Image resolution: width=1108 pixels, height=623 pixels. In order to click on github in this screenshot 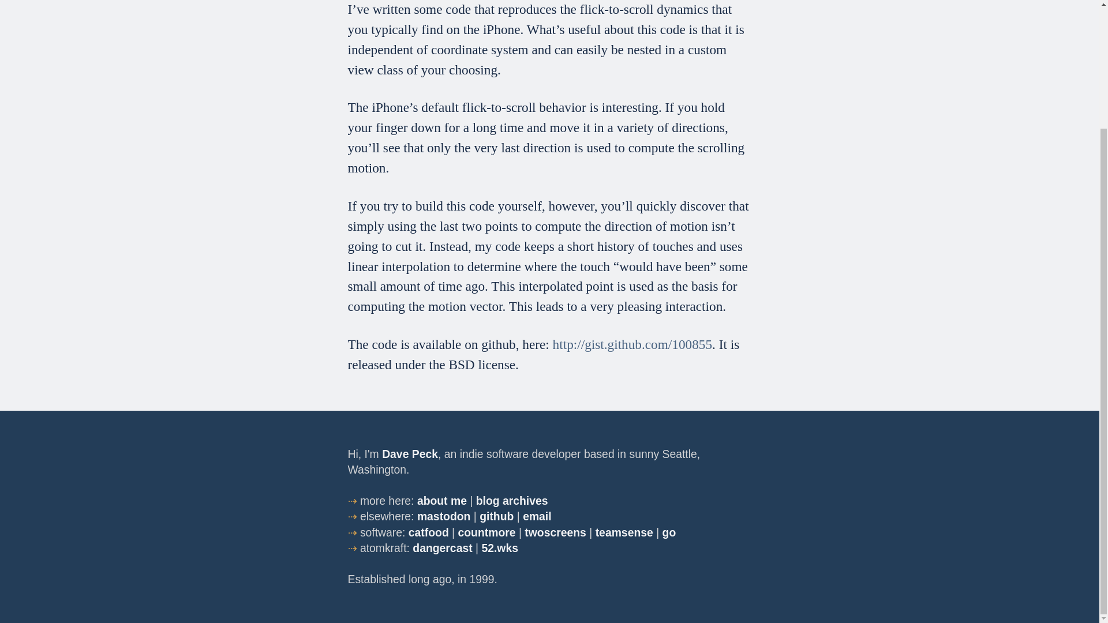, I will do `click(496, 516)`.